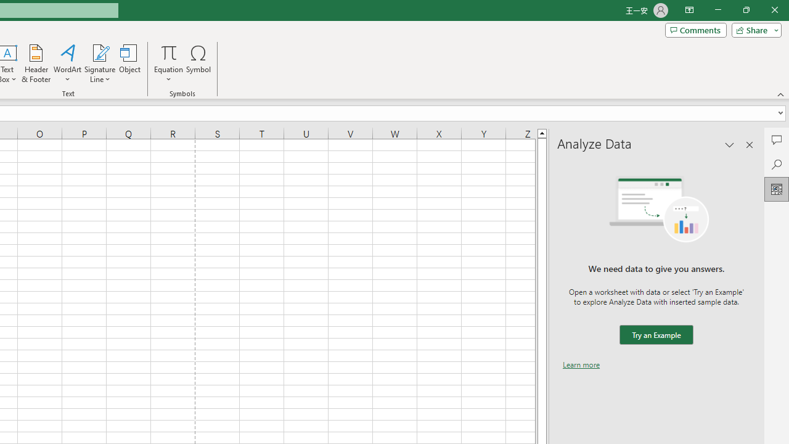 This screenshot has width=789, height=444. Describe the element at coordinates (129, 63) in the screenshot. I see `Object...` at that location.